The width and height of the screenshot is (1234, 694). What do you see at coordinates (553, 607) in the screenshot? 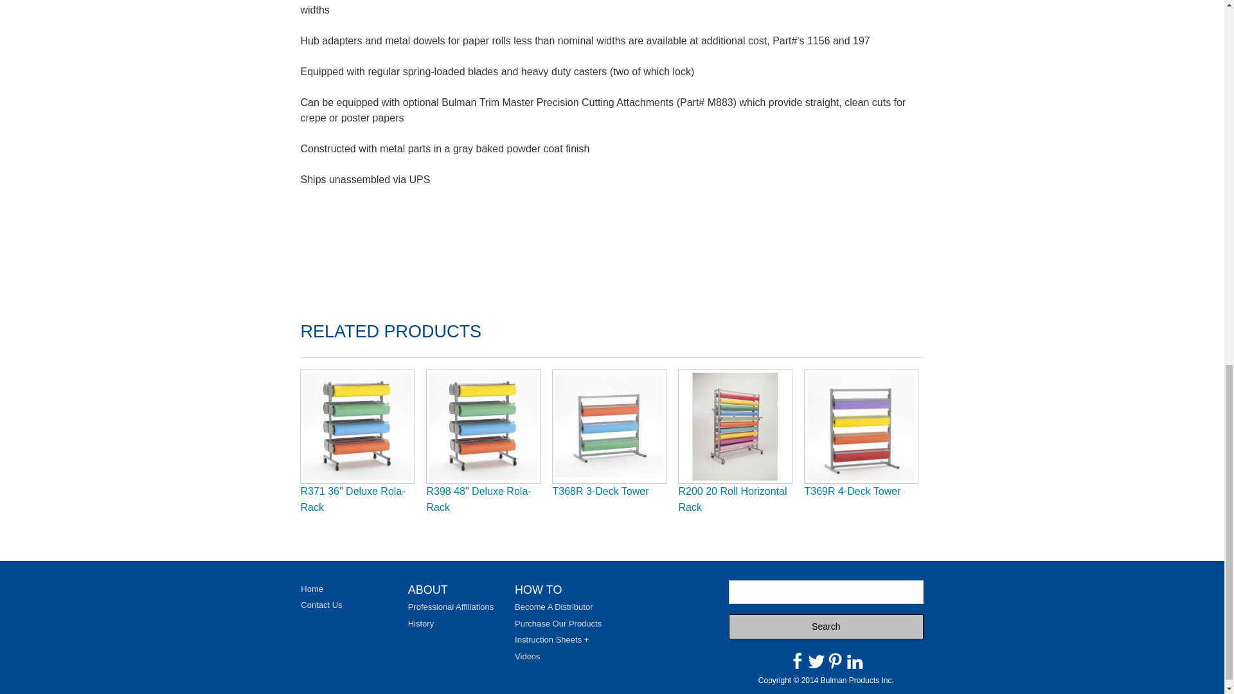
I see `Become A Distributor` at bounding box center [553, 607].